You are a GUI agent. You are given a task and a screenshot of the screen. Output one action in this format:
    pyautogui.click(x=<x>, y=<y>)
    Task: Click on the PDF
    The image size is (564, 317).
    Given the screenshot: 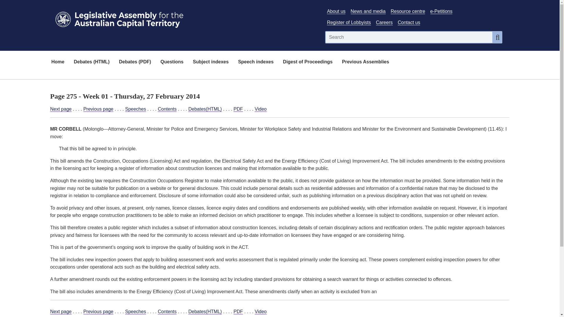 What is the action you would take?
    pyautogui.click(x=238, y=109)
    